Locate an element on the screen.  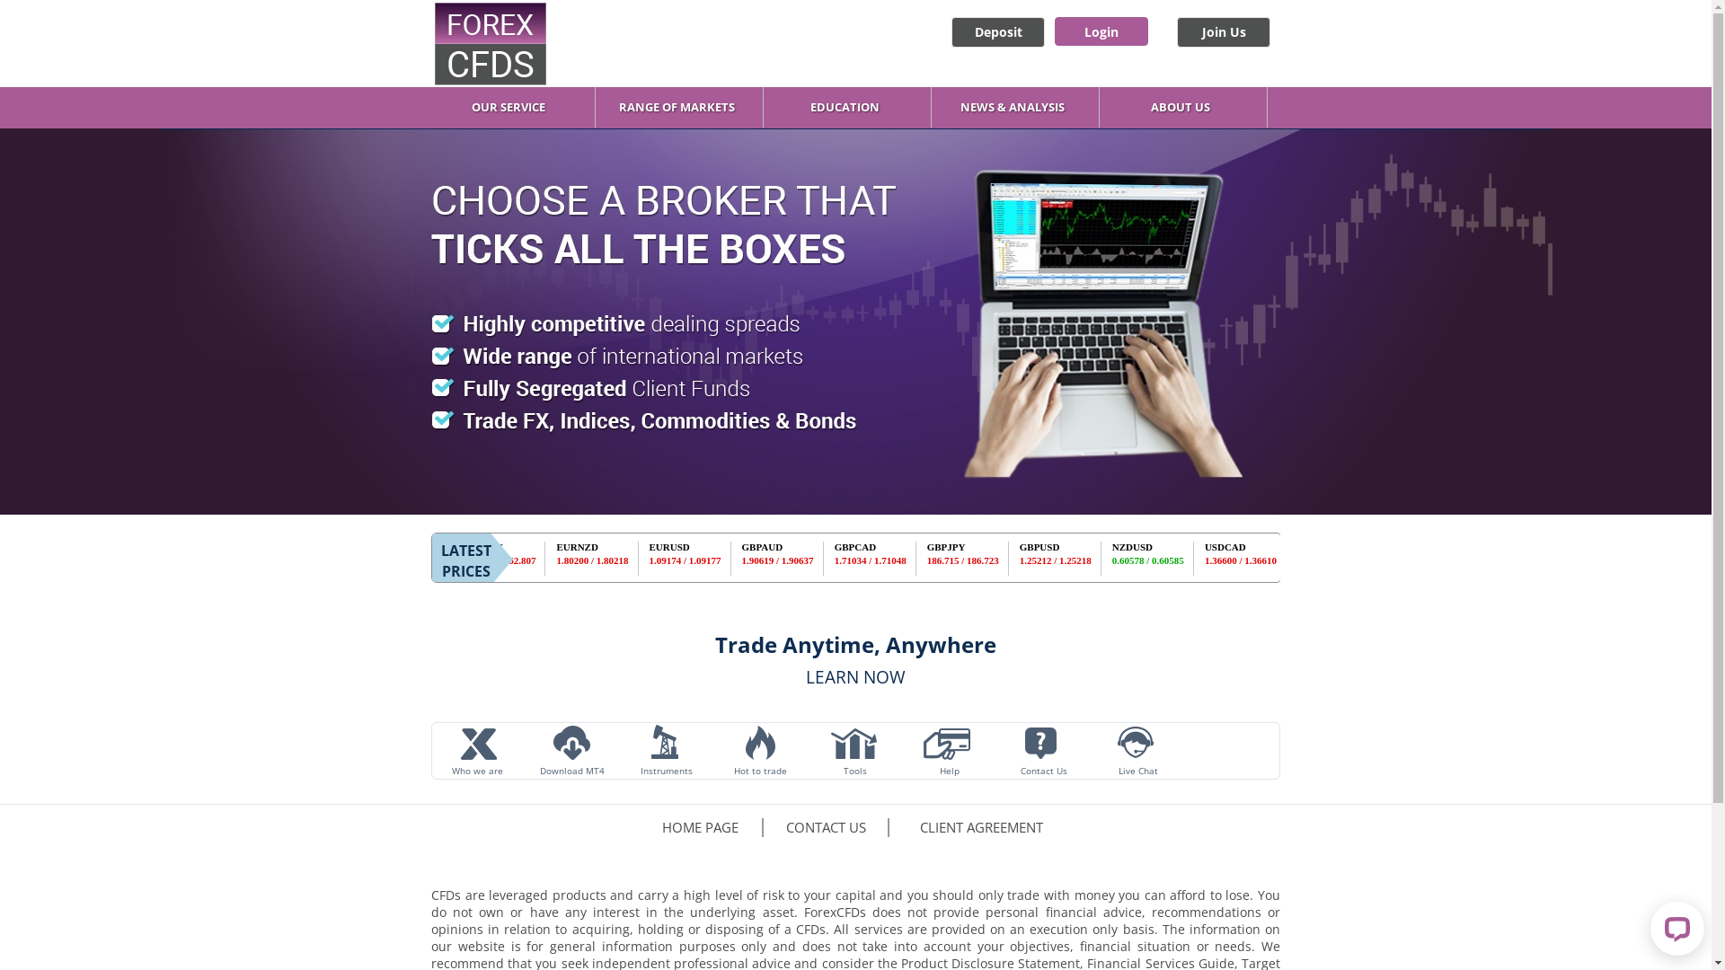
Help is located at coordinates (949, 753).